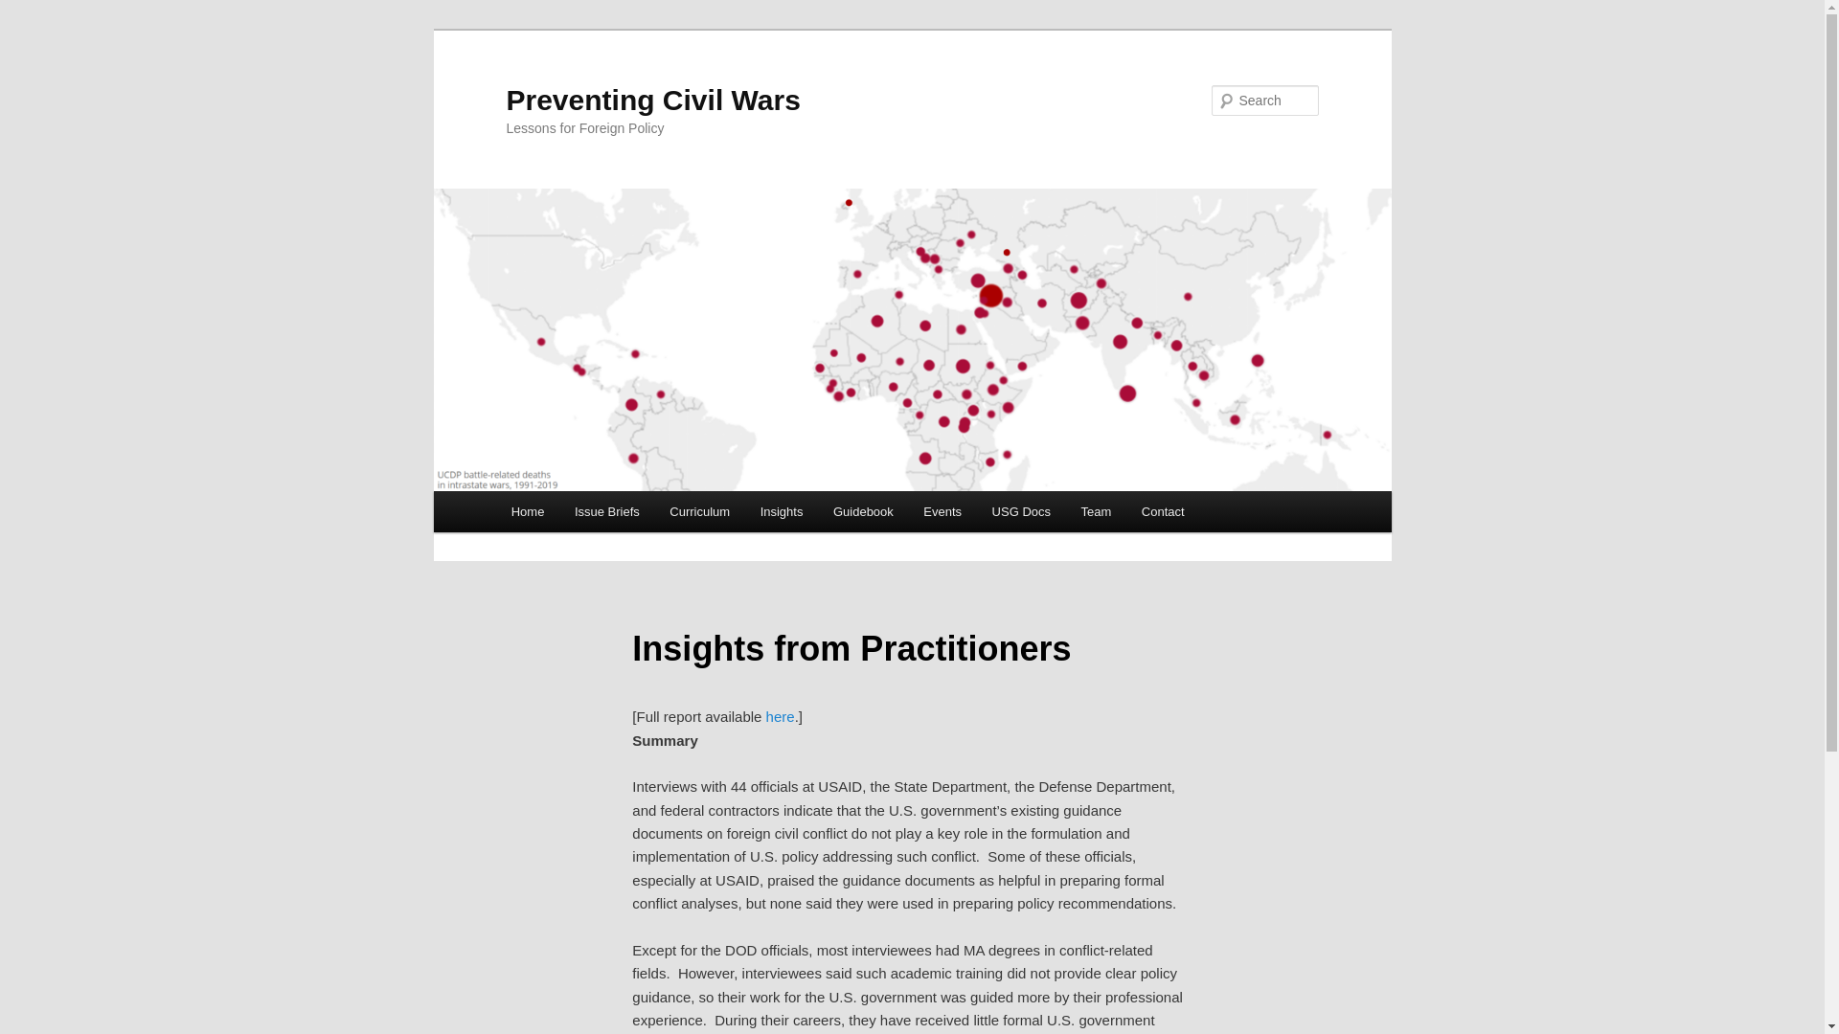 Image resolution: width=1839 pixels, height=1034 pixels. I want to click on Curriculum, so click(699, 511).